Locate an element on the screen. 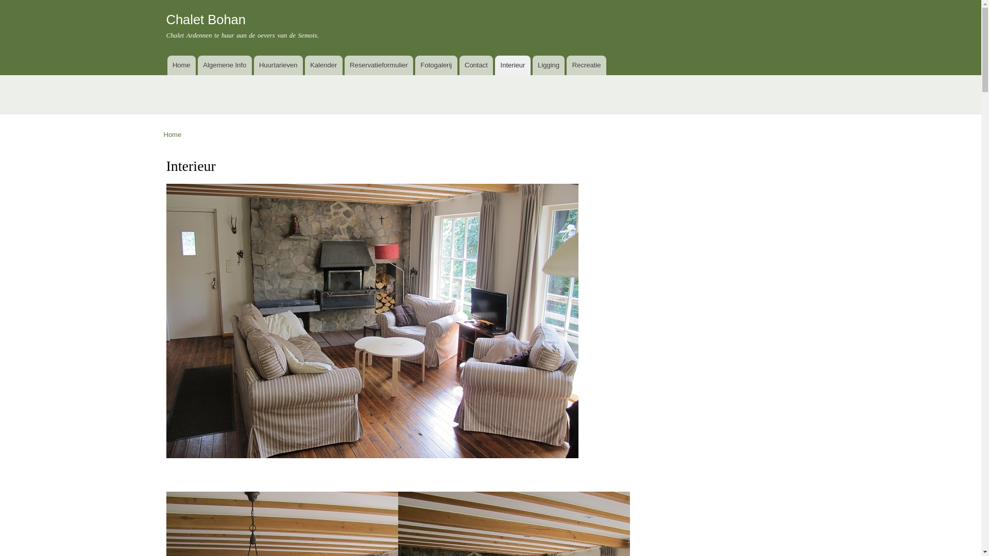 The width and height of the screenshot is (989, 556). Contact is located at coordinates (476, 65).